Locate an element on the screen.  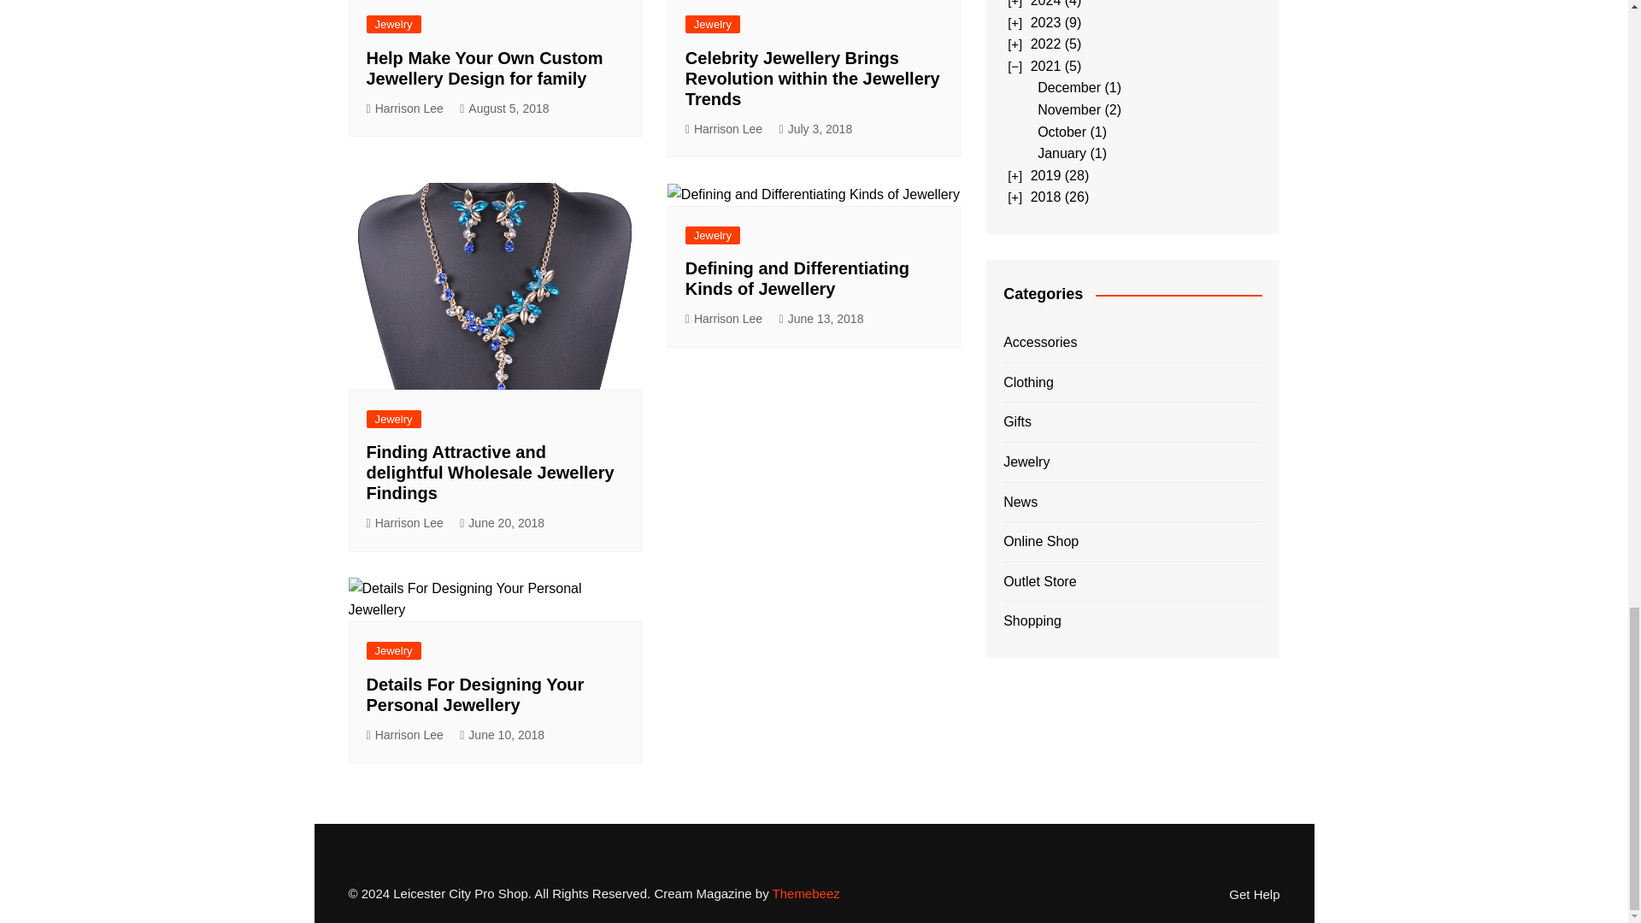
August 5, 2018 is located at coordinates (503, 109).